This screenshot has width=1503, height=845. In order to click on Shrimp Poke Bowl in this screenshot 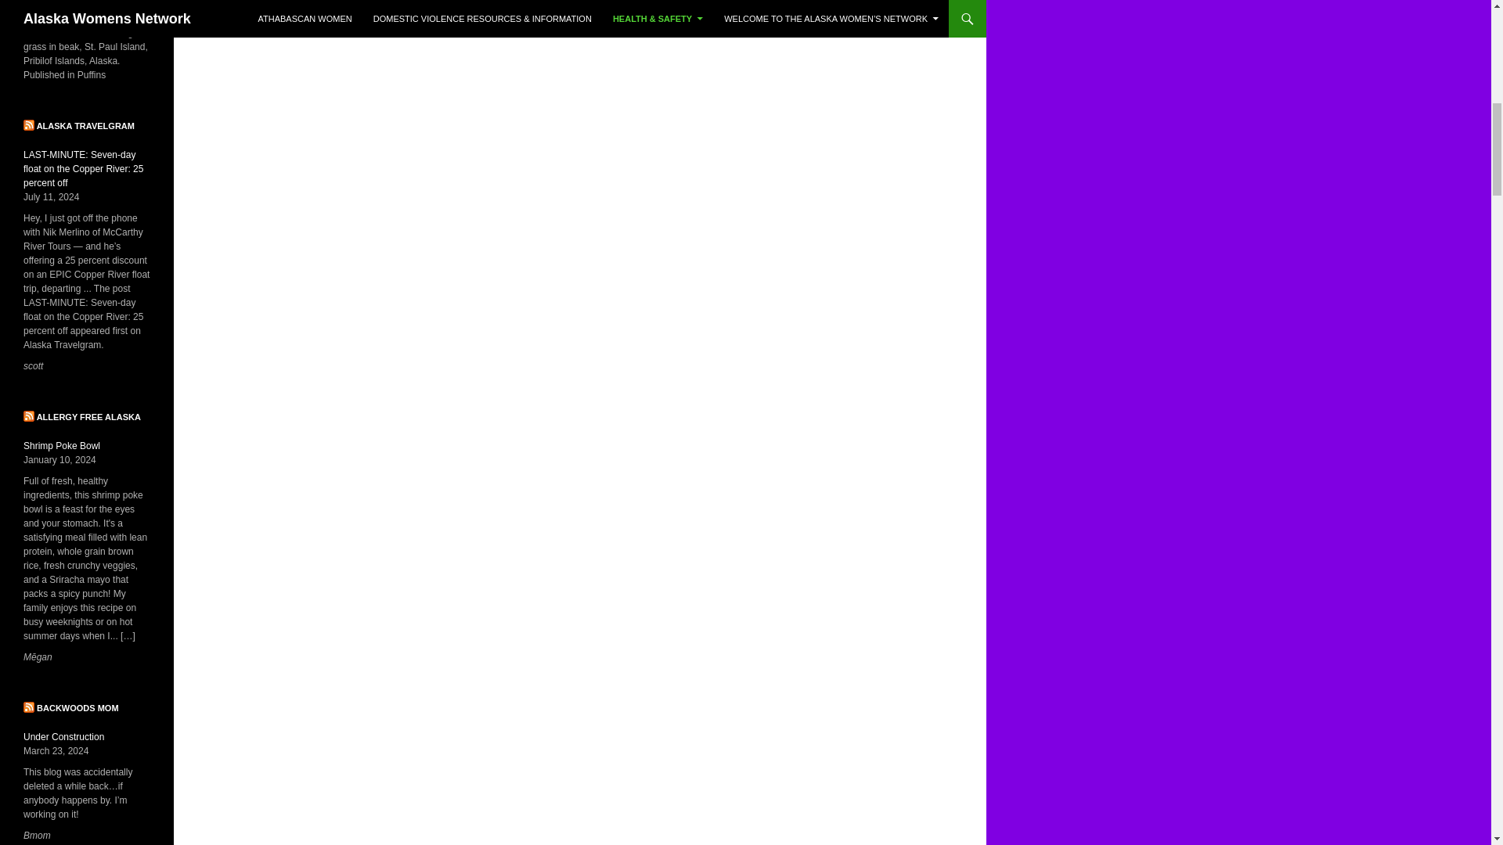, I will do `click(62, 445)`.